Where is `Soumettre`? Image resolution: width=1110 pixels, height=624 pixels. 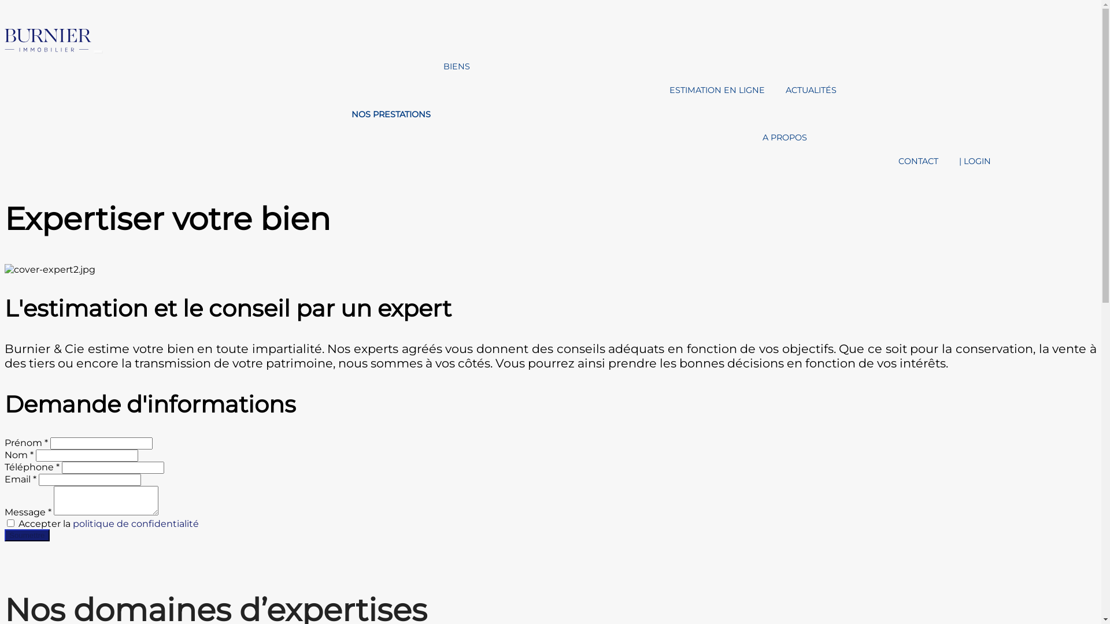 Soumettre is located at coordinates (27, 535).